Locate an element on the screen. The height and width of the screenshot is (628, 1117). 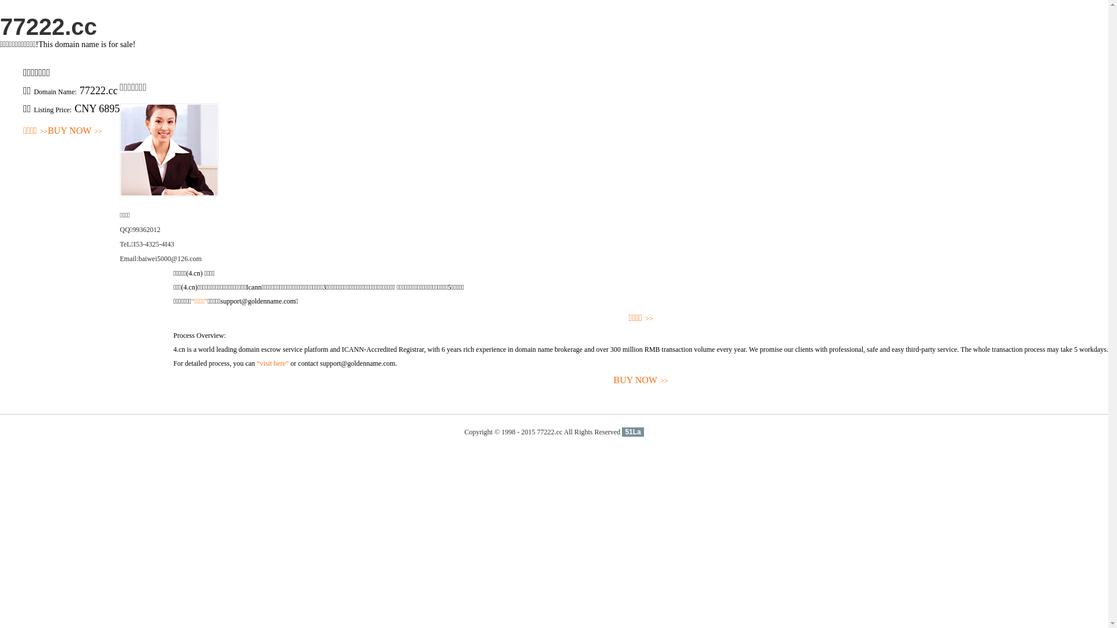
51La is located at coordinates (633, 432).